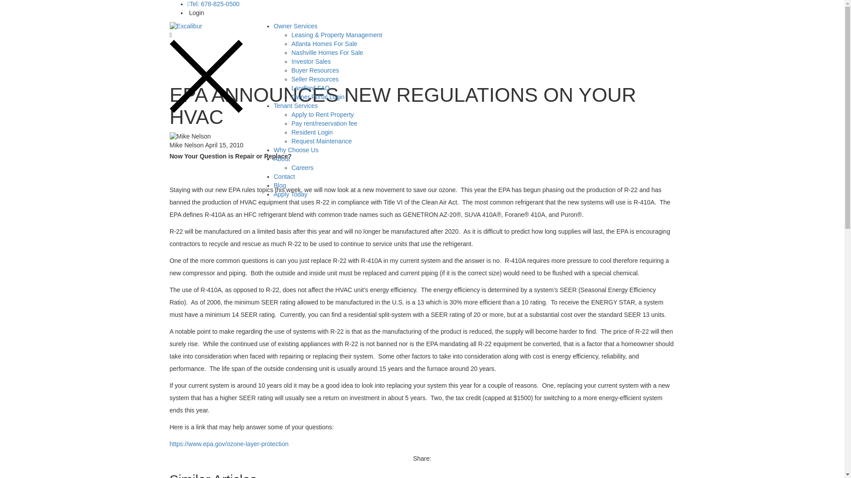  I want to click on Tenant Services, so click(296, 106).